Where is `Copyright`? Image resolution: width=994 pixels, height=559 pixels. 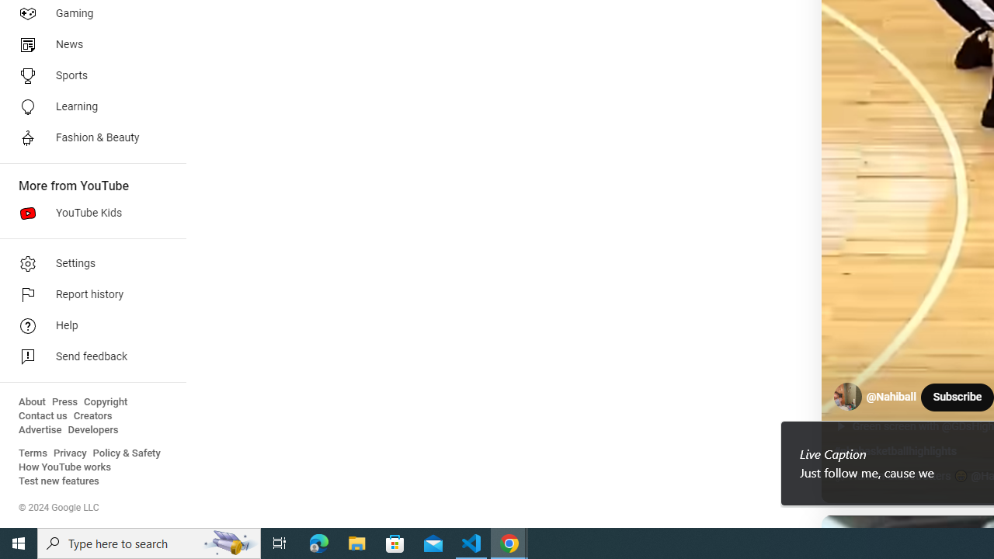 Copyright is located at coordinates (106, 402).